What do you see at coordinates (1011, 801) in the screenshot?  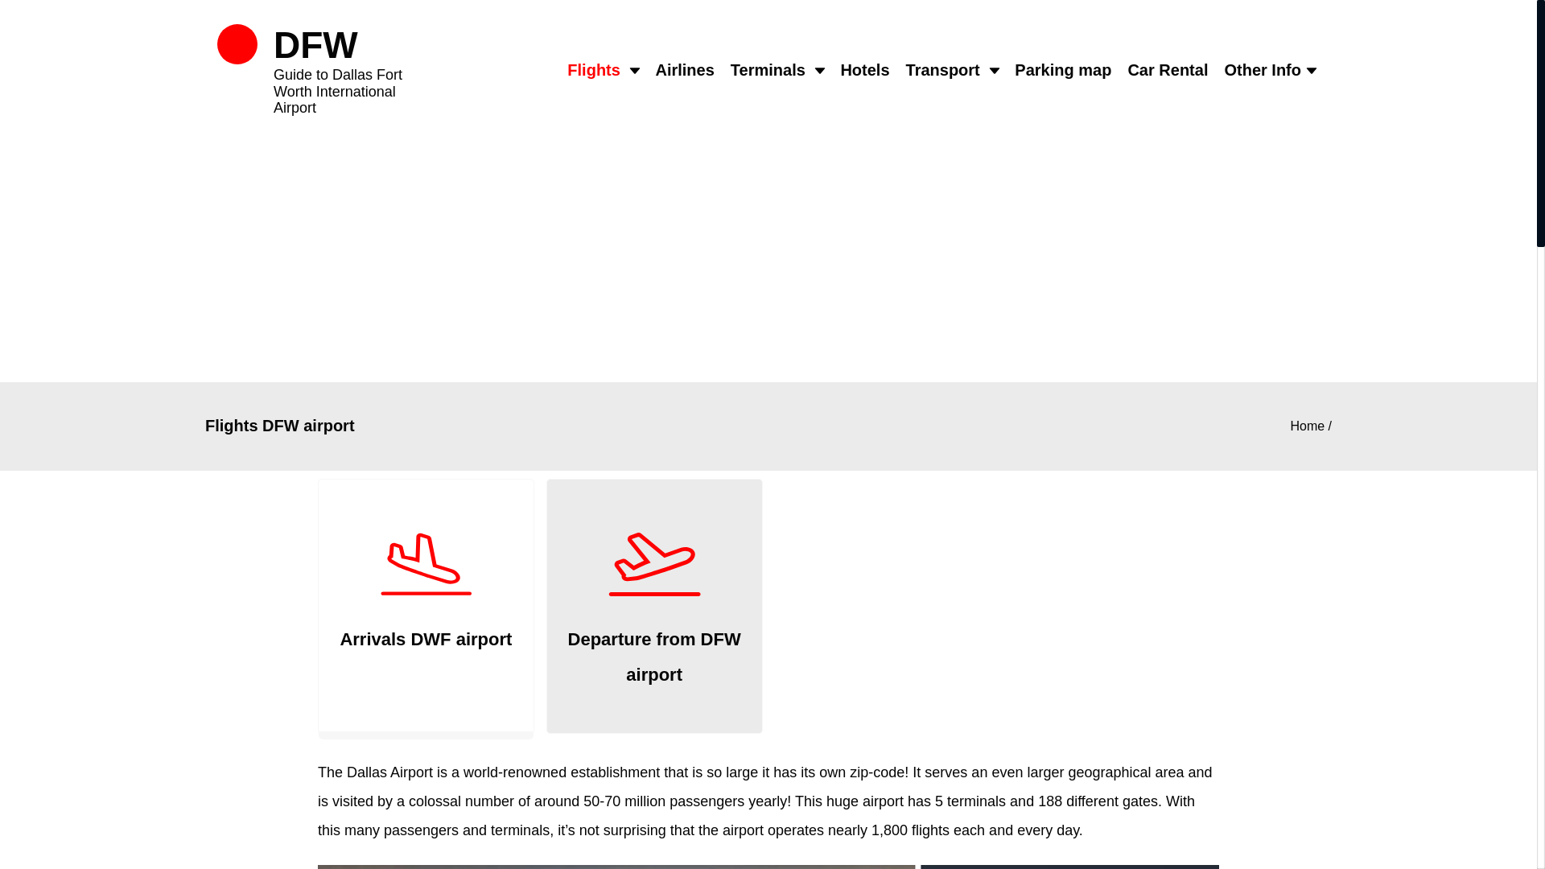 I see `airport has 5 terminals and 188 different gates.` at bounding box center [1011, 801].